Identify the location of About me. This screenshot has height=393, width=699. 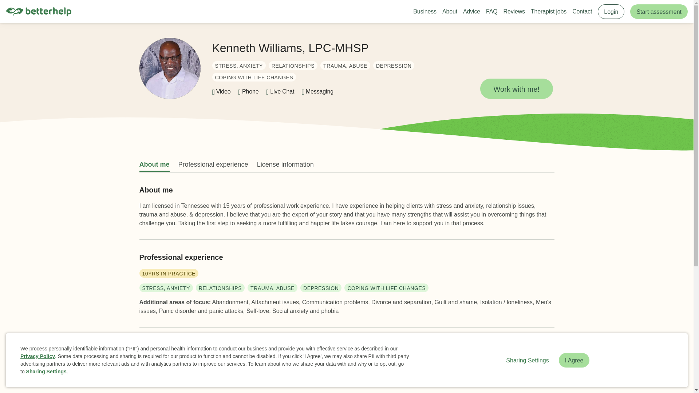
(154, 164).